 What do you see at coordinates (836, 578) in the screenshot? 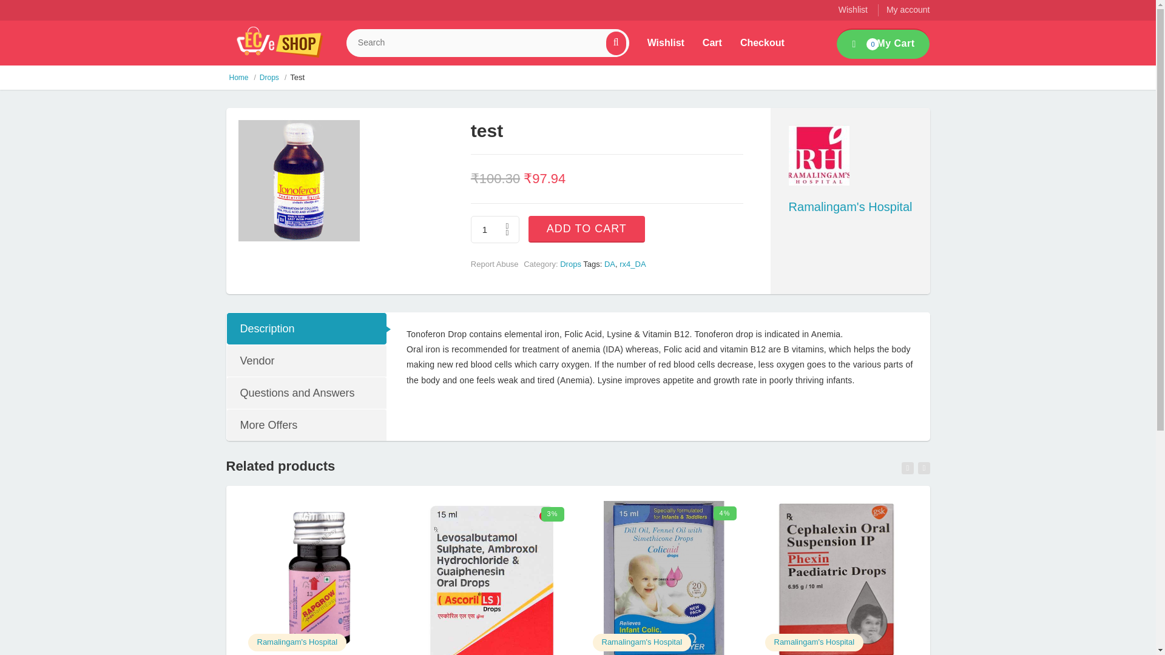
I see `PHEXIN DROPS` at bounding box center [836, 578].